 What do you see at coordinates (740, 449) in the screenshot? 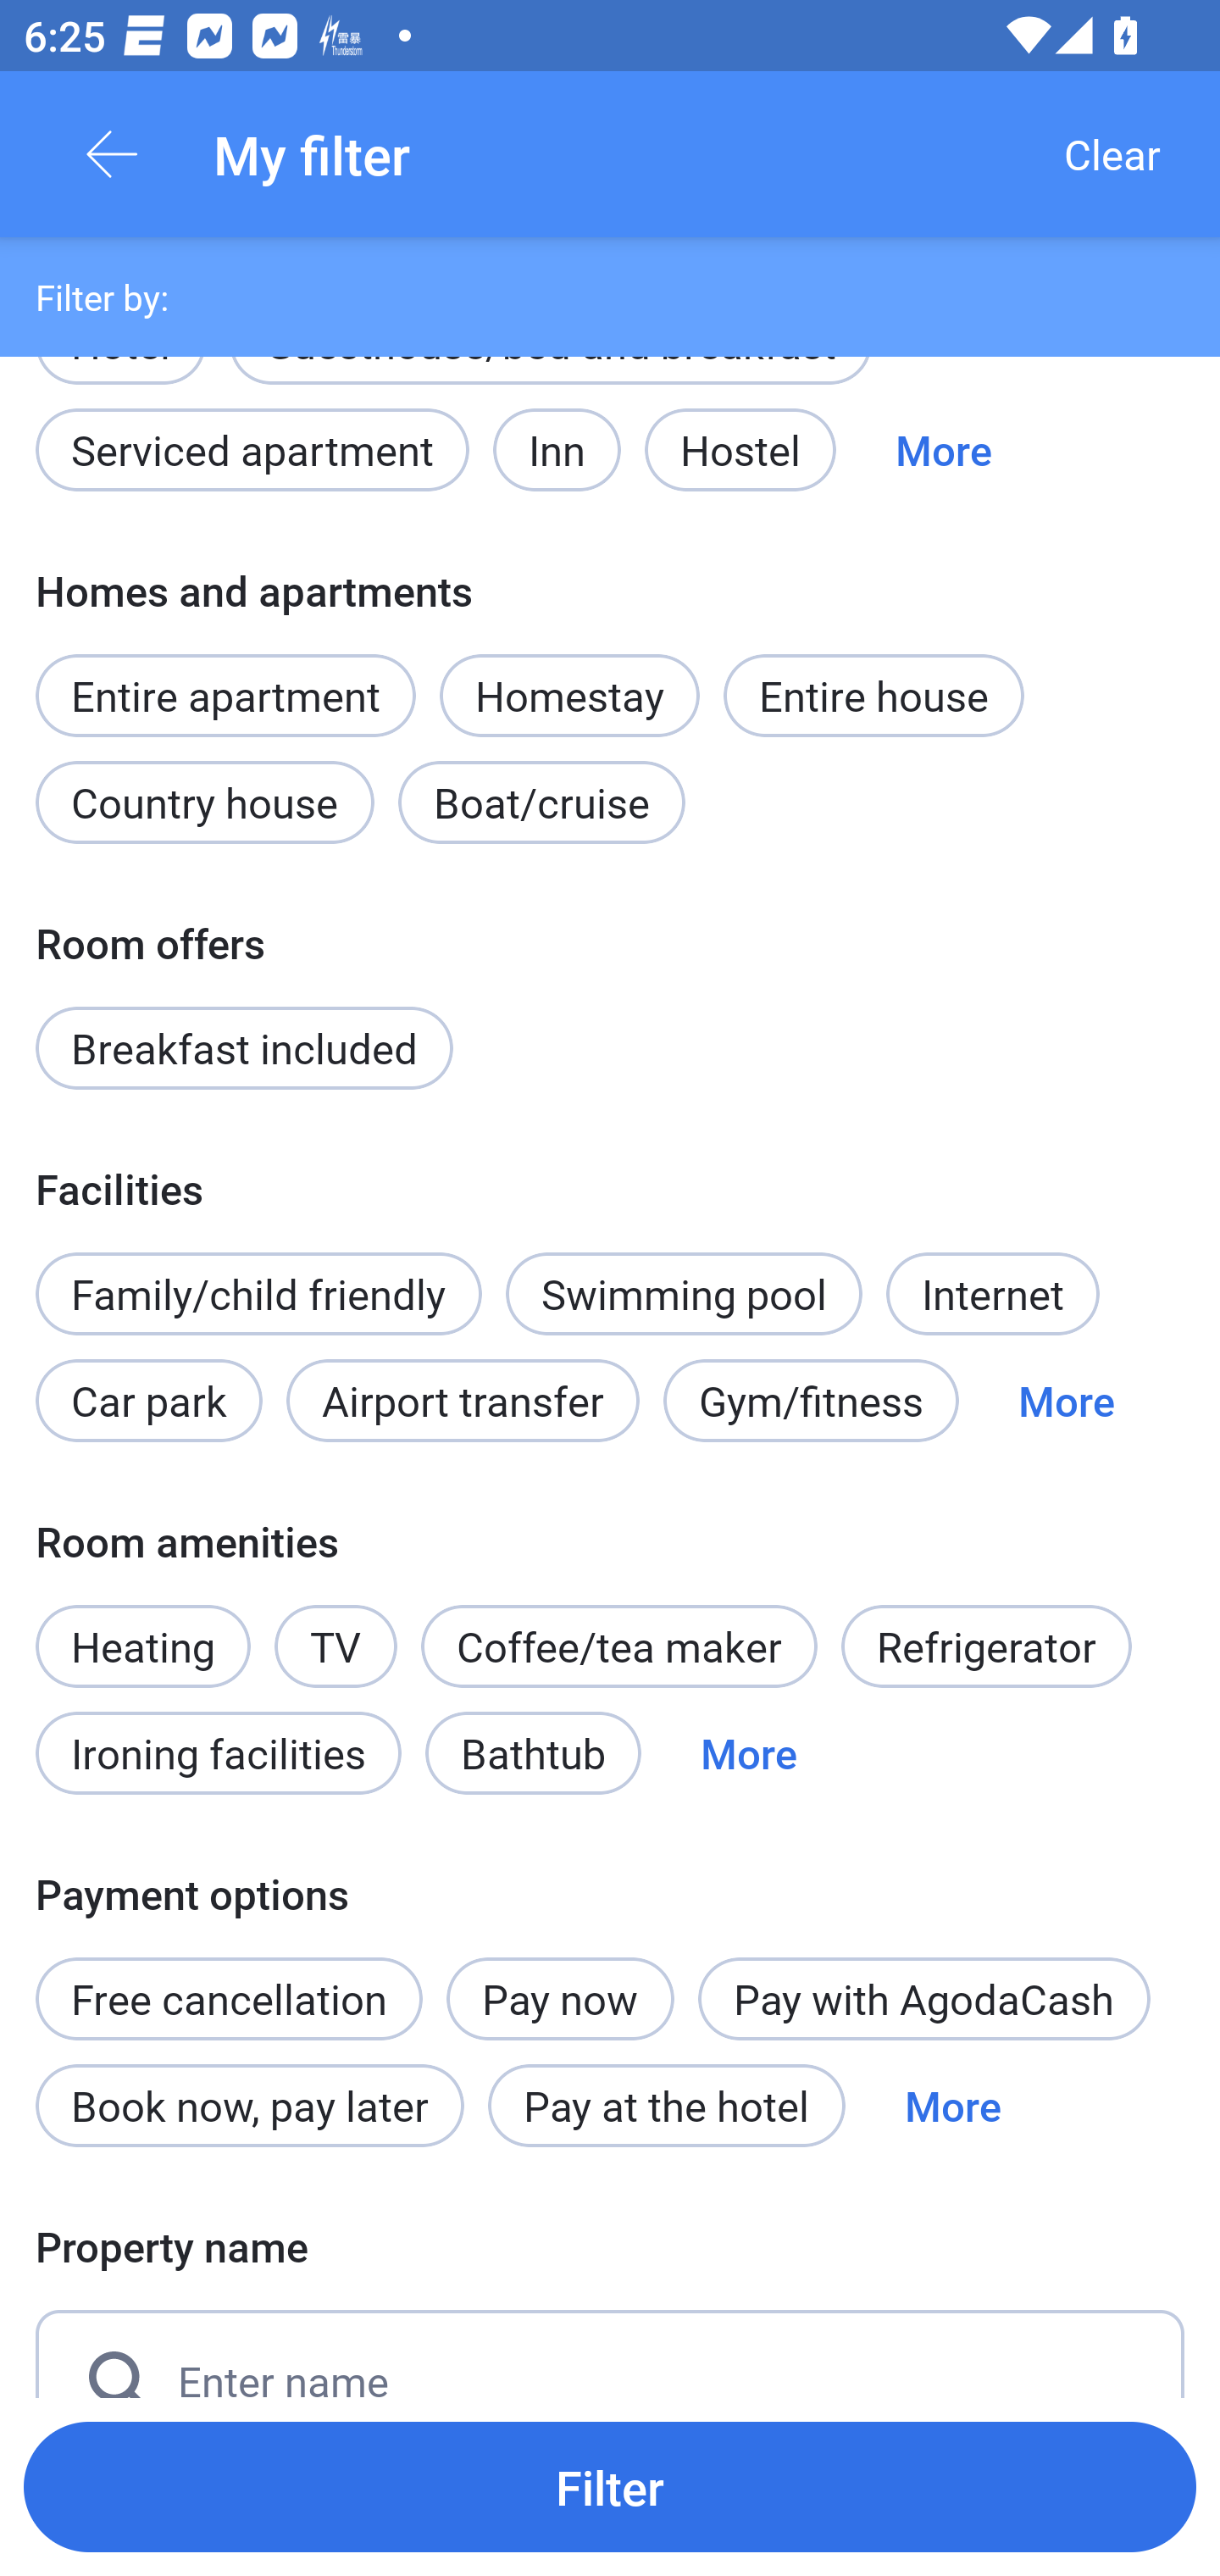
I see `Hostel` at bounding box center [740, 449].